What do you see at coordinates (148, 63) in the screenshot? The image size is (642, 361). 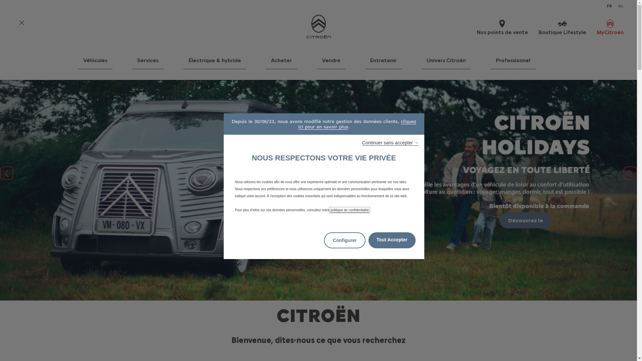 I see `Services` at bounding box center [148, 63].